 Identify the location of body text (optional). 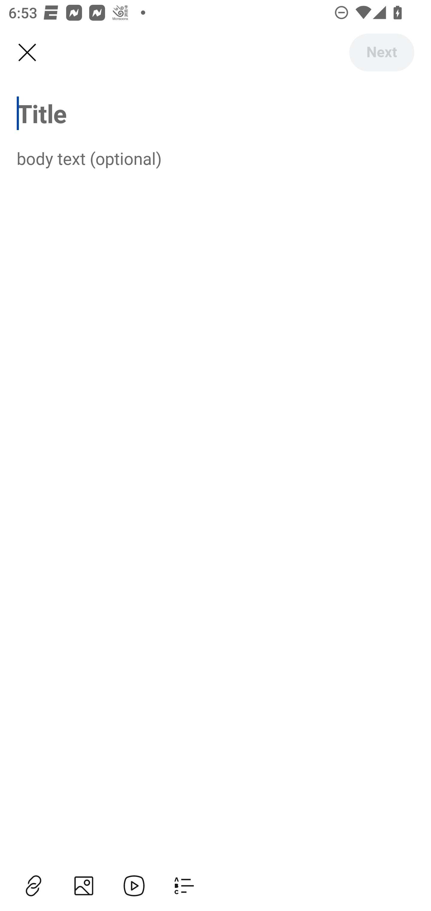
(215, 158).